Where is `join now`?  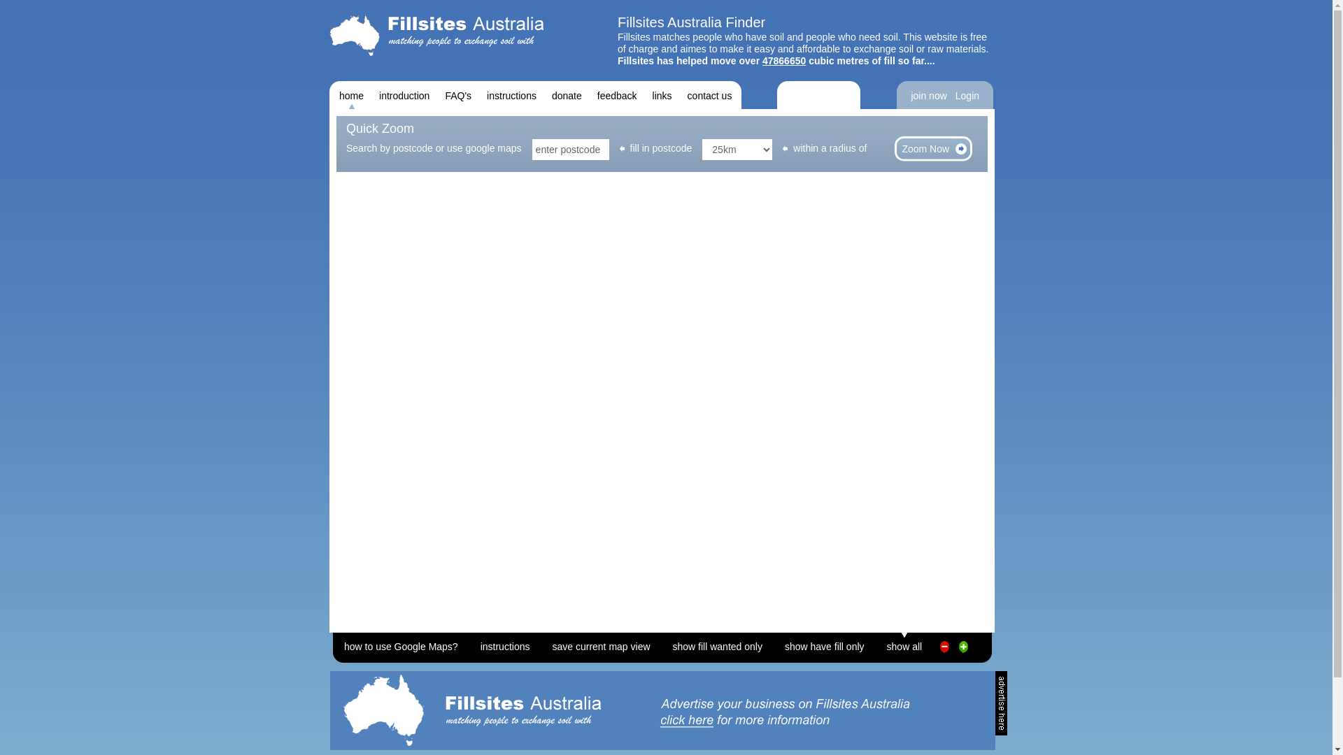
join now is located at coordinates (929, 95).